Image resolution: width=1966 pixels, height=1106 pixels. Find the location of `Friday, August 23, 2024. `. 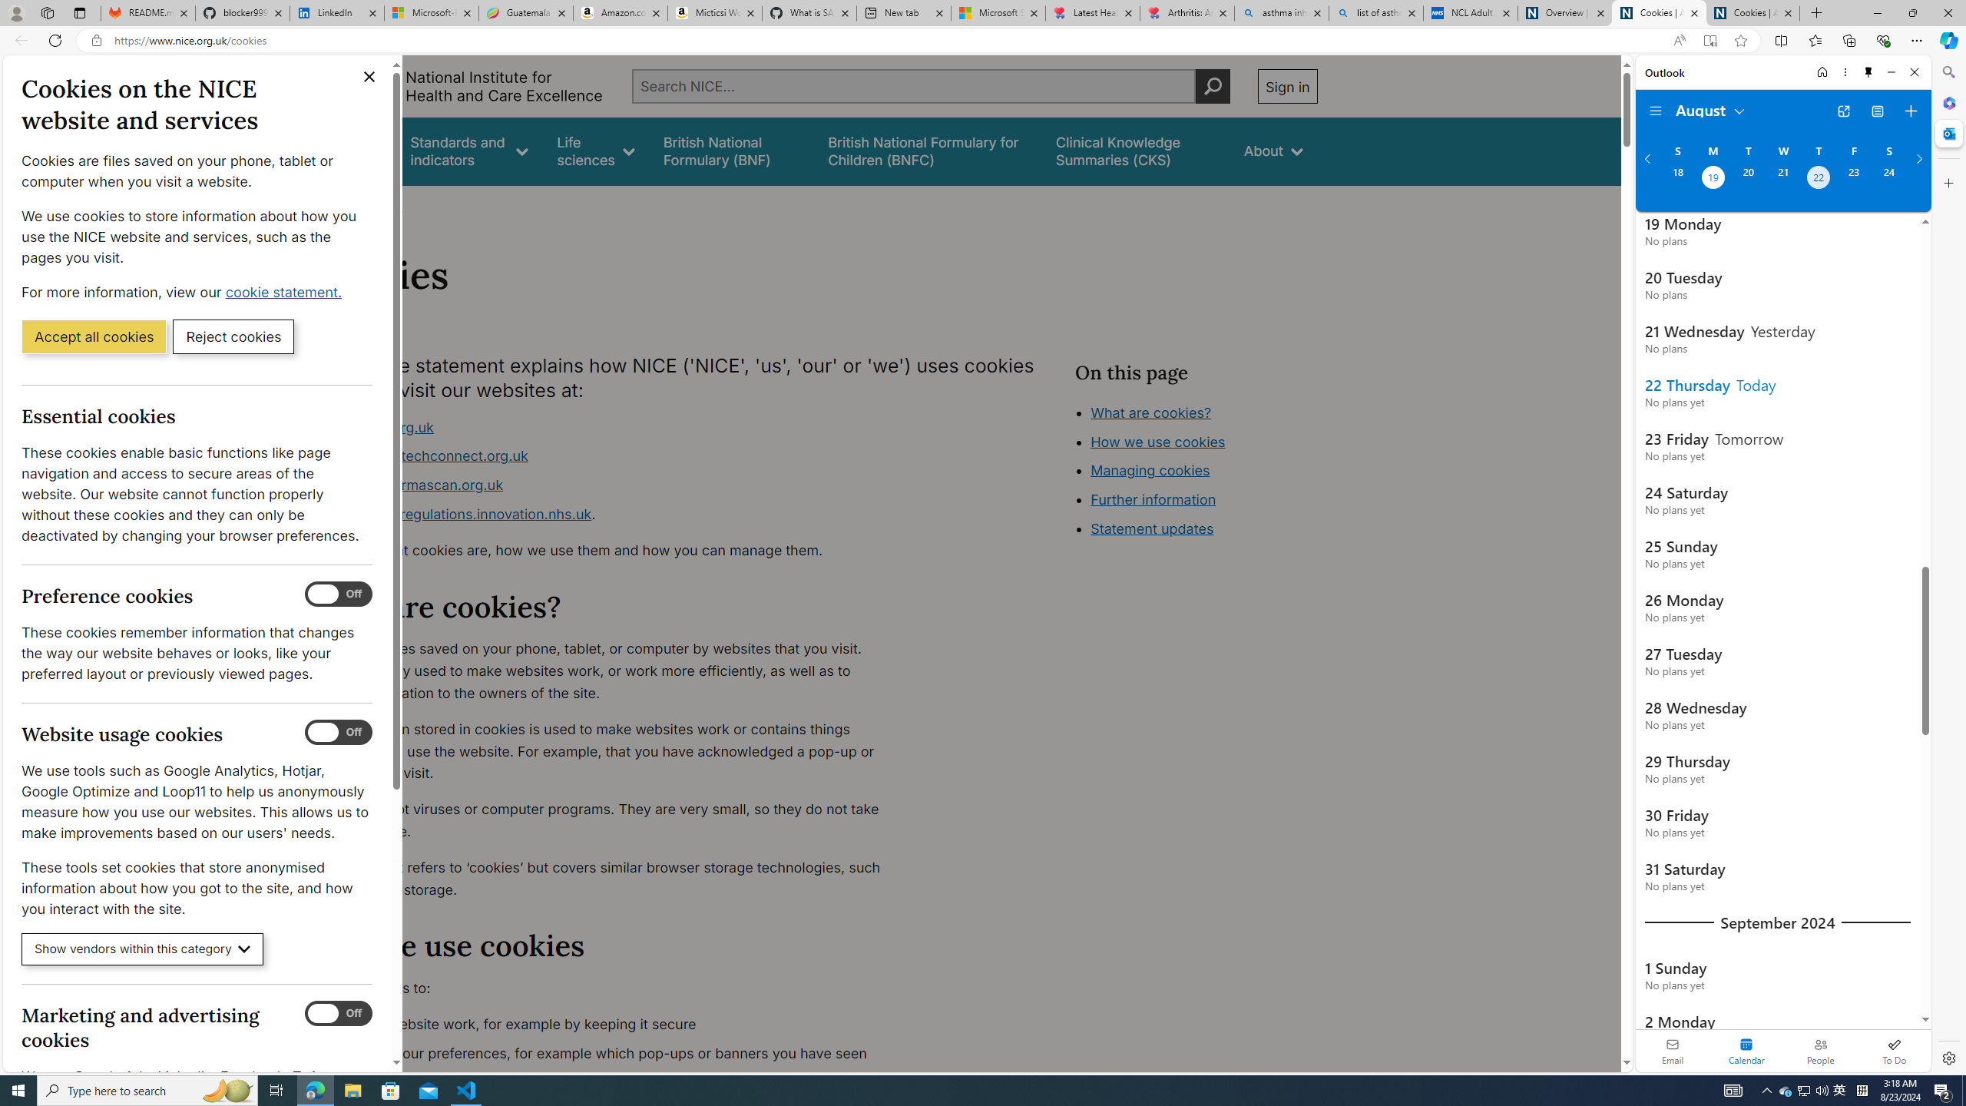

Friday, August 23, 2024.  is located at coordinates (1854, 179).